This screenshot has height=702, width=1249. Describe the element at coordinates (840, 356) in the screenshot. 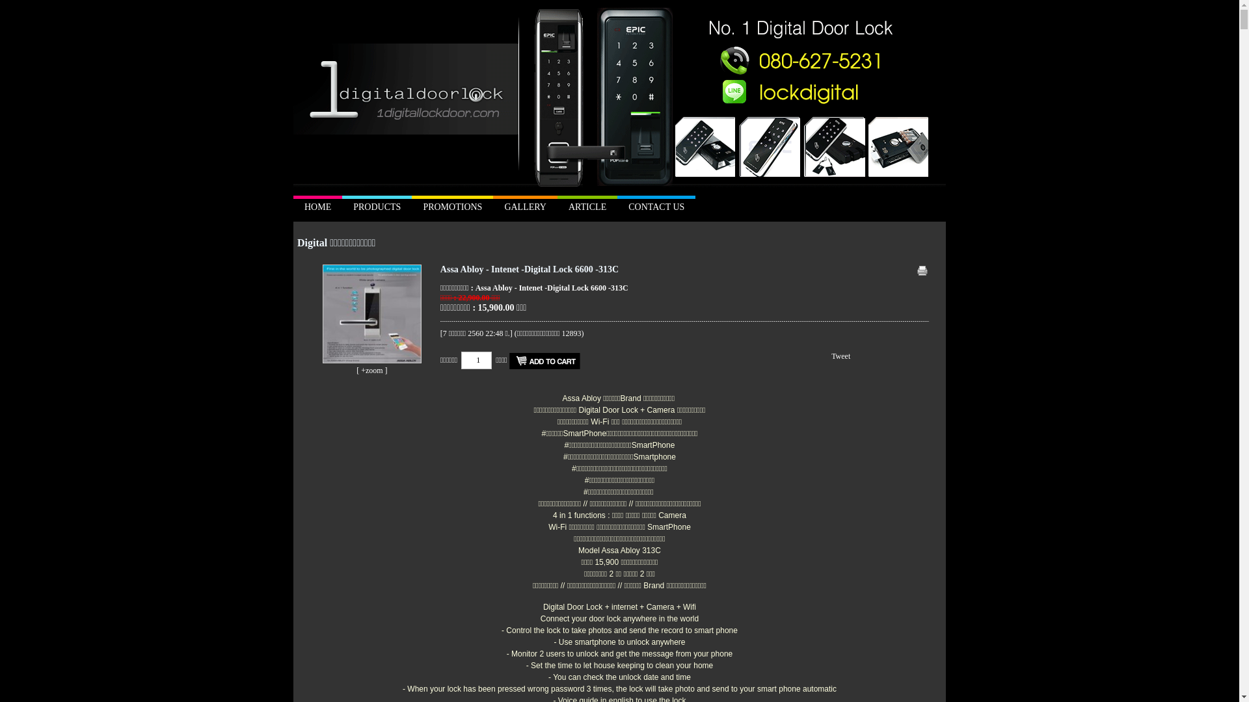

I see `Tweet` at that location.